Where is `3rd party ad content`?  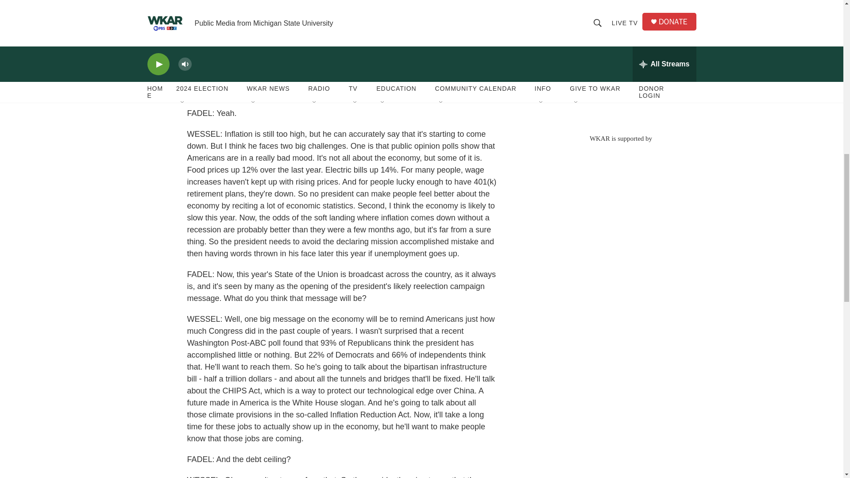
3rd party ad content is located at coordinates (620, 62).